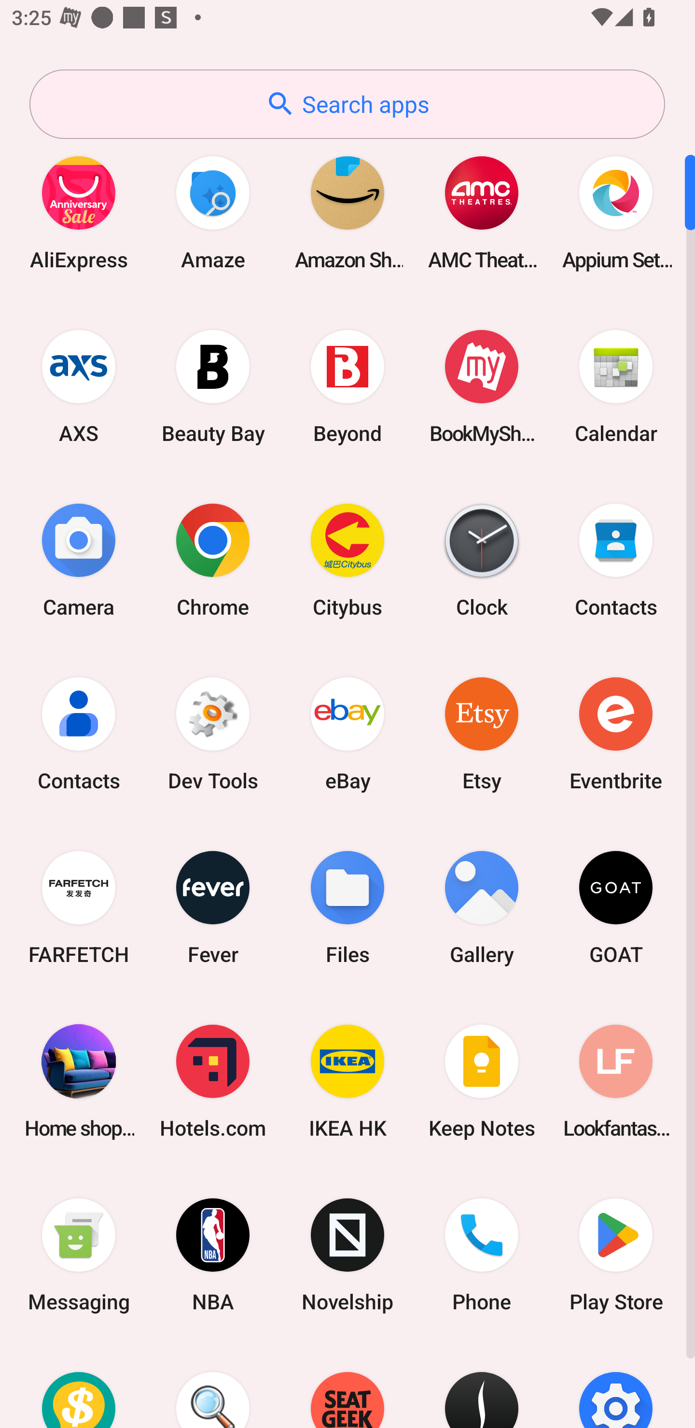  Describe the element at coordinates (616, 212) in the screenshot. I see `Appium Settings` at that location.